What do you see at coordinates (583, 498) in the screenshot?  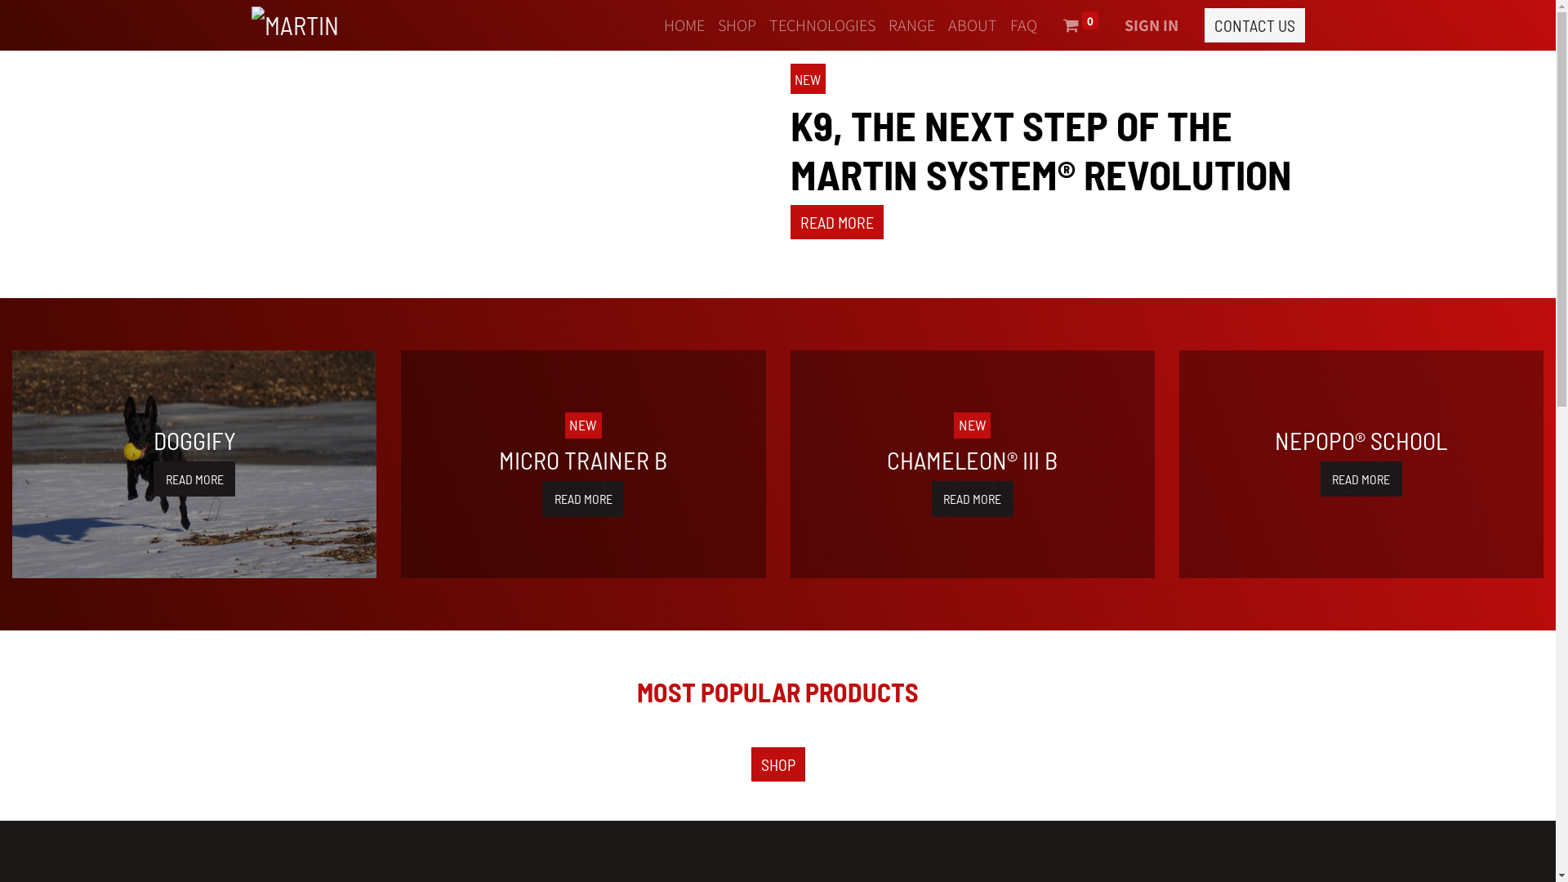 I see `READ MORE` at bounding box center [583, 498].